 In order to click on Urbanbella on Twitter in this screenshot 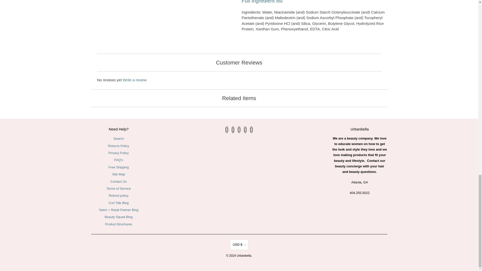, I will do `click(227, 130)`.